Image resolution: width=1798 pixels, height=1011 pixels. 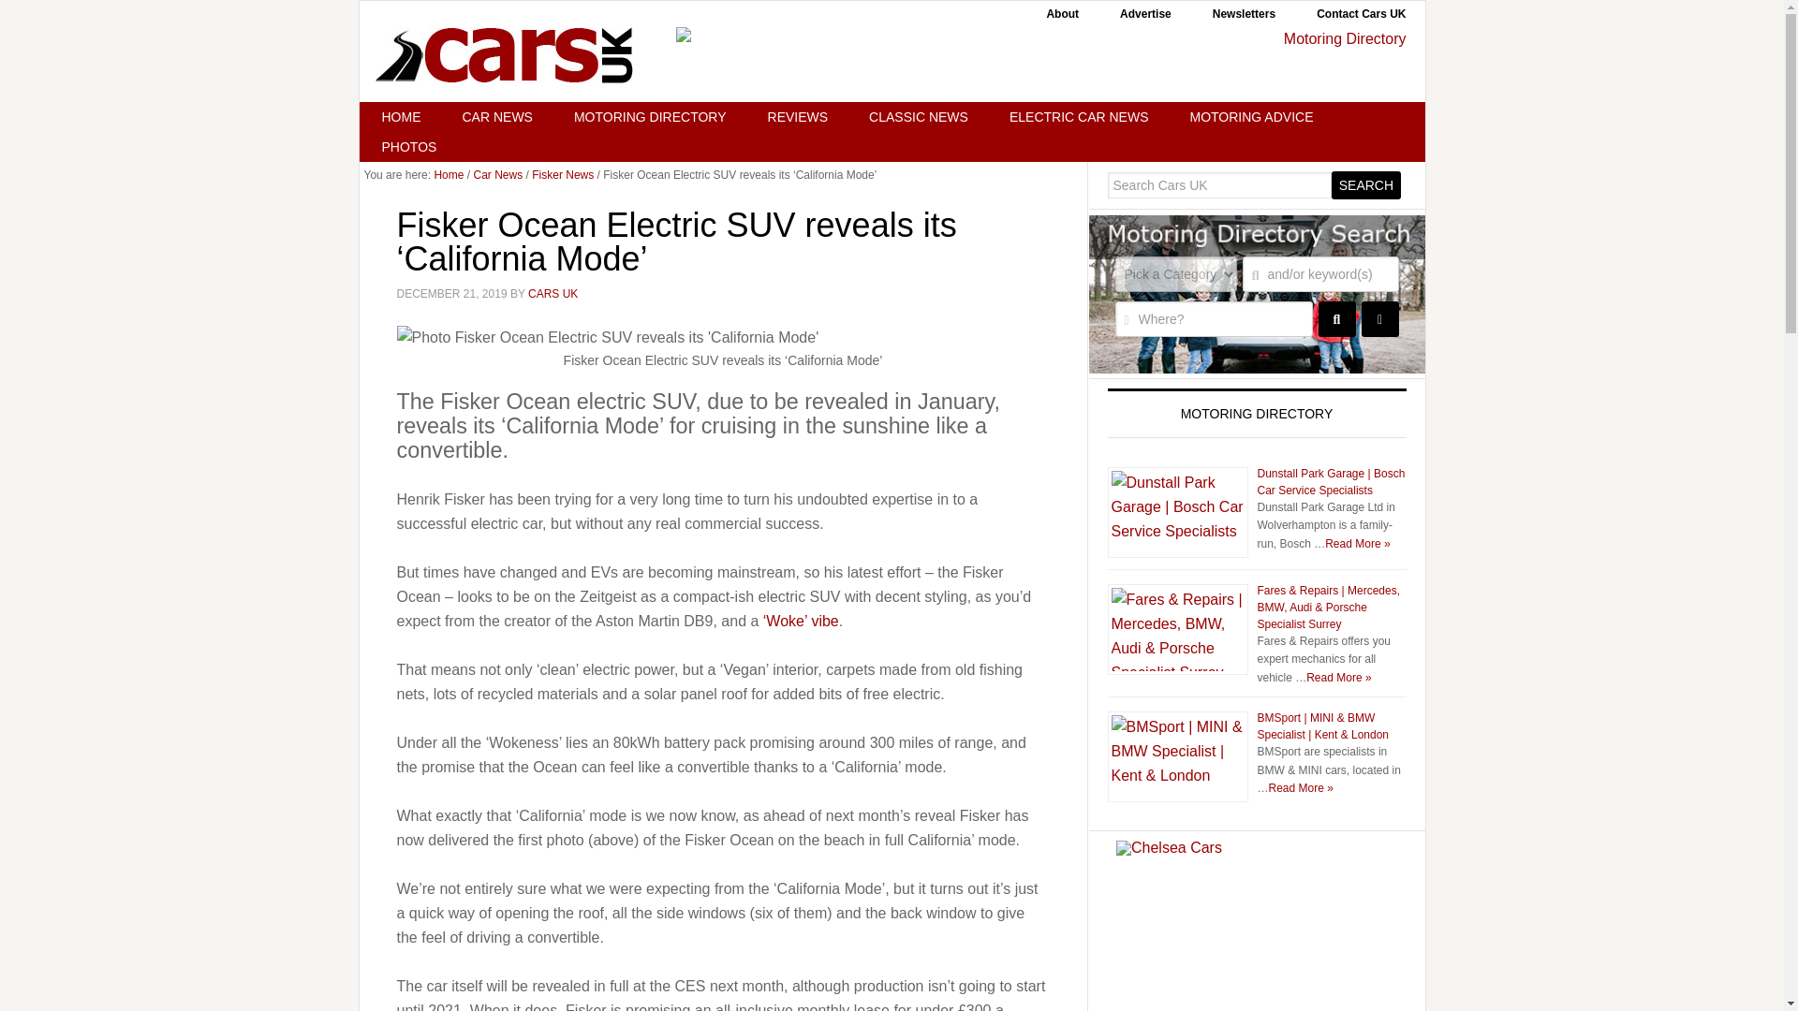 I want to click on Newsletters, so click(x=1244, y=14).